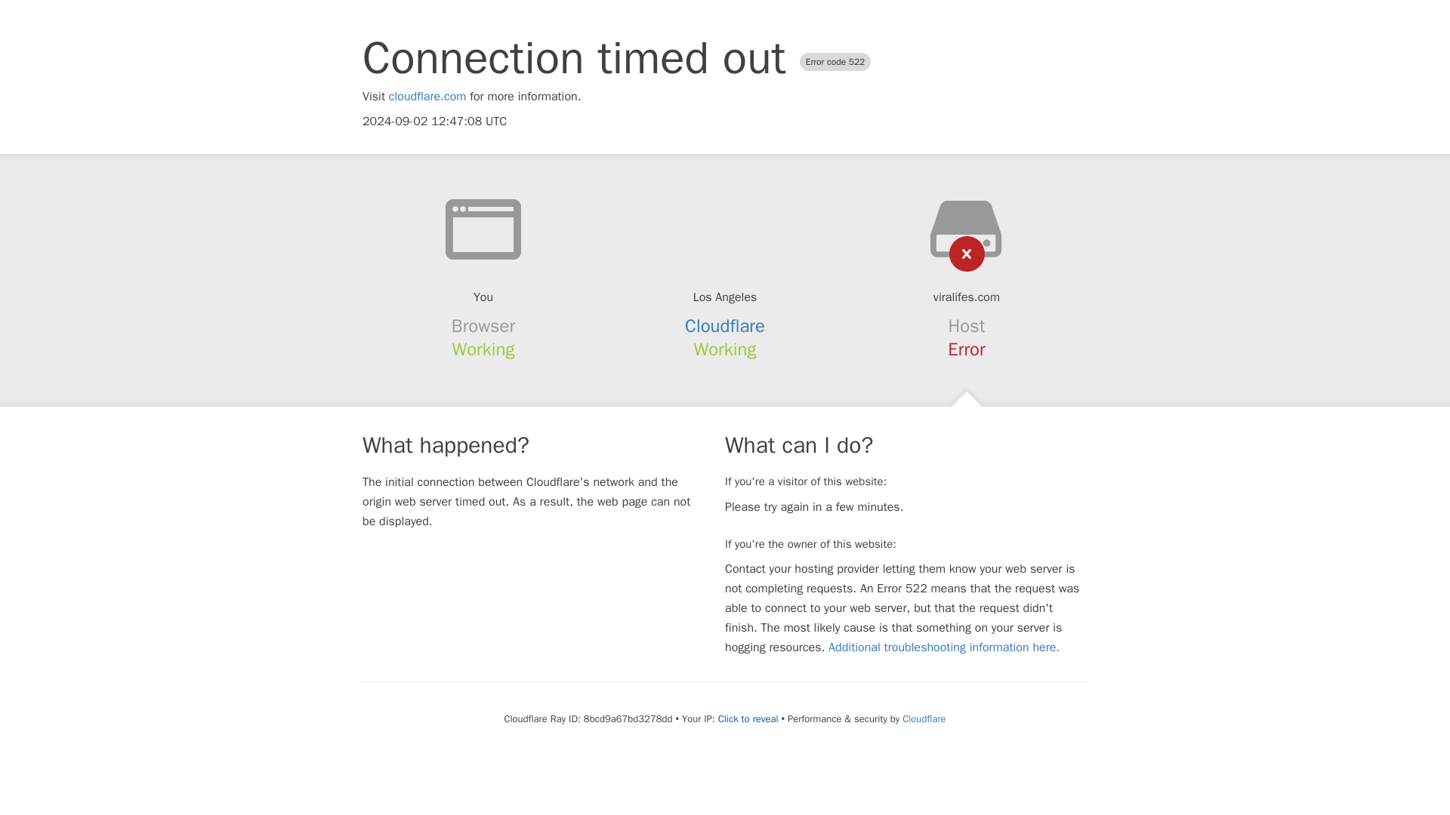  Describe the element at coordinates (944, 647) in the screenshot. I see `Additional troubleshooting information here.` at that location.